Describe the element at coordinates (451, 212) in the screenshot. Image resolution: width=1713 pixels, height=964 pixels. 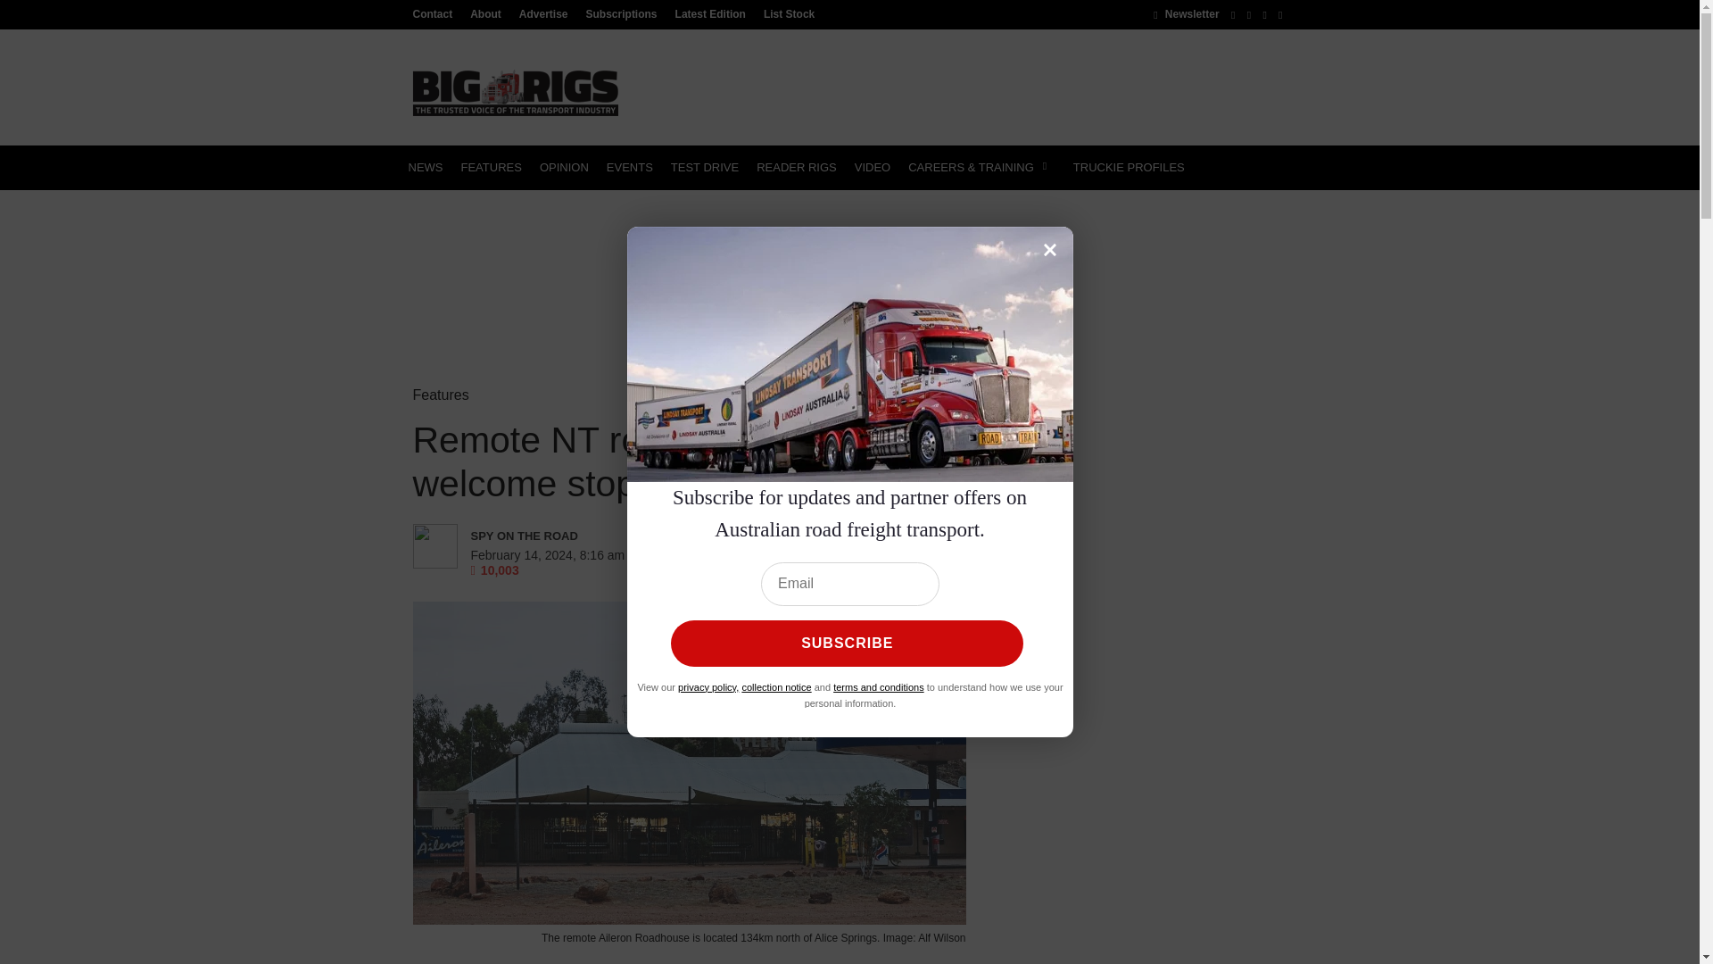
I see `MARKETPLACE` at that location.